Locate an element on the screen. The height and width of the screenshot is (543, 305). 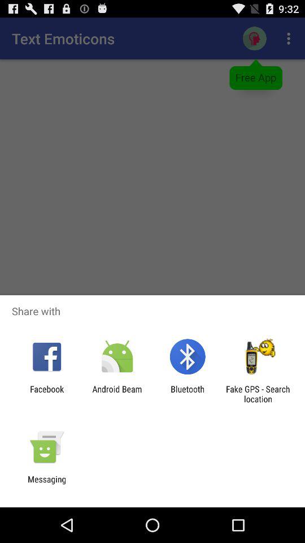
jump until bluetooth is located at coordinates (188, 394).